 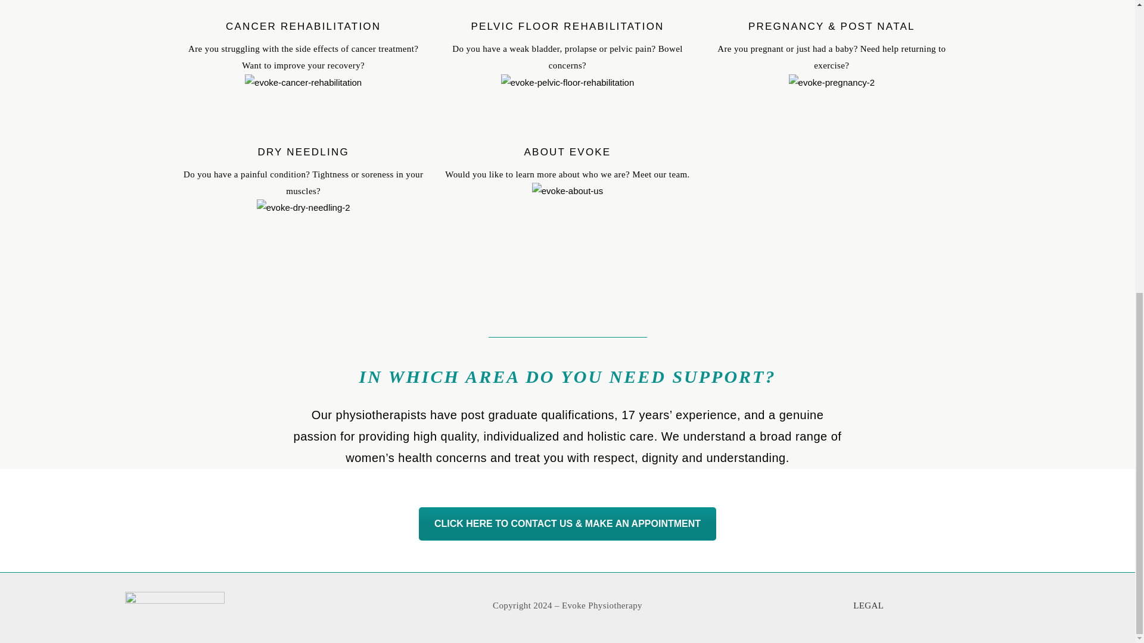 What do you see at coordinates (303, 207) in the screenshot?
I see `evoke-dry-needling-2` at bounding box center [303, 207].